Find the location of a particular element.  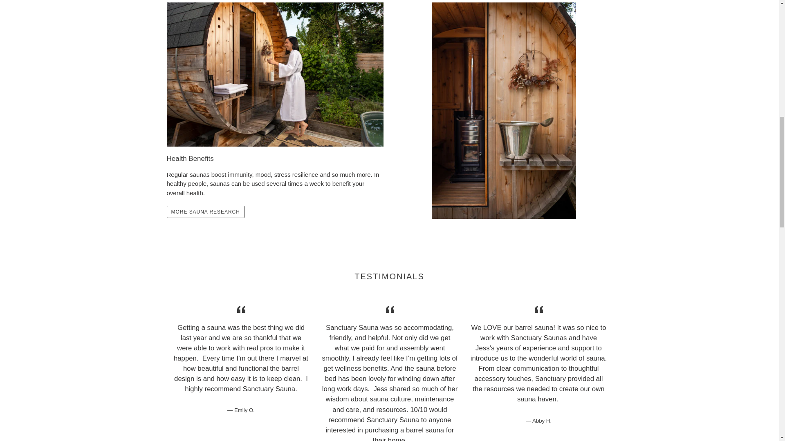

MORE SAUNA RESEARCH is located at coordinates (205, 212).